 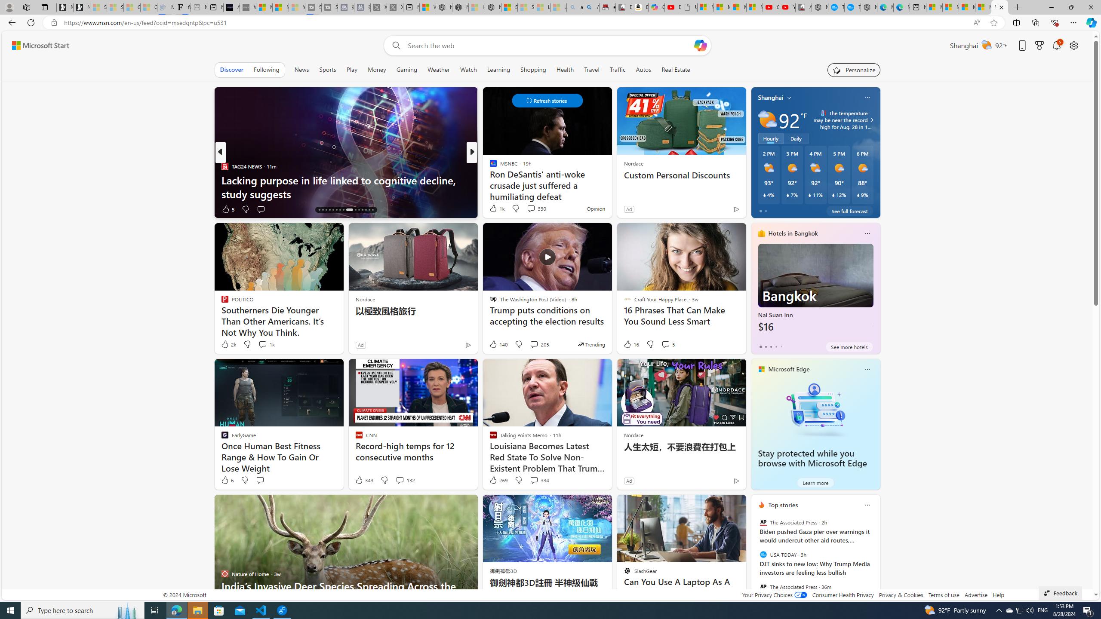 I want to click on View comments 334 Comment, so click(x=539, y=480).